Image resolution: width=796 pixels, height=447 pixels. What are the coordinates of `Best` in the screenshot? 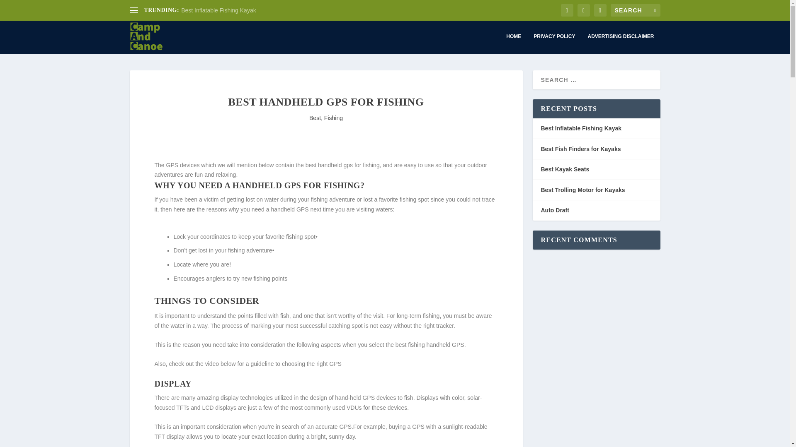 It's located at (315, 118).